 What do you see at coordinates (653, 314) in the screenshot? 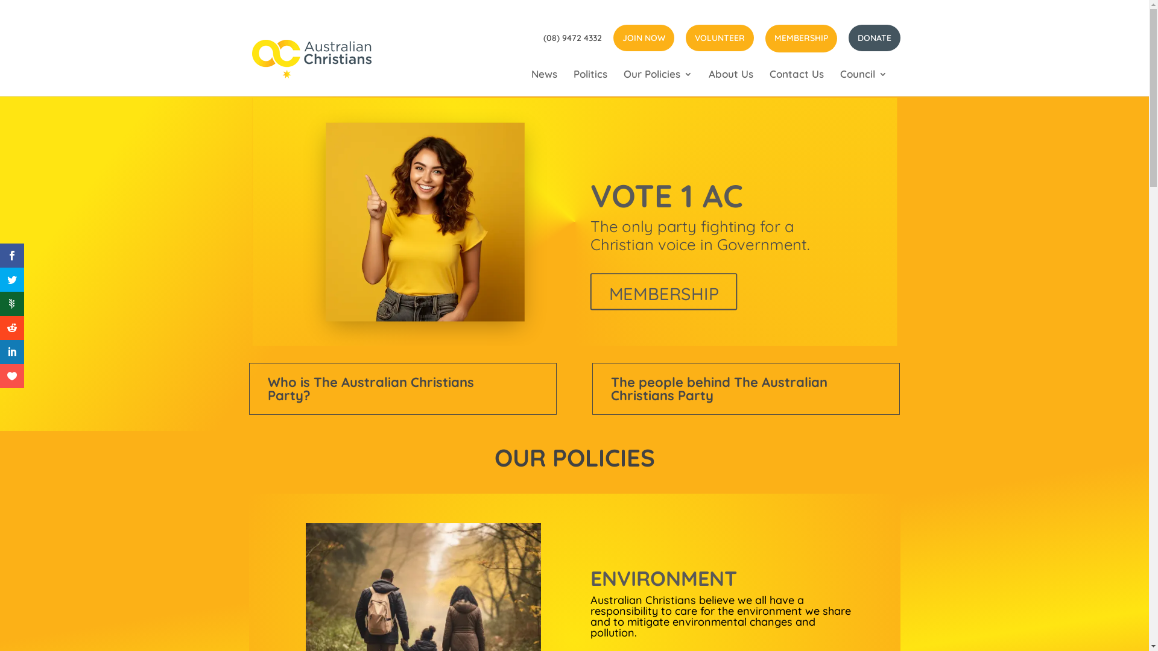
I see `JOIN NOW` at bounding box center [653, 314].